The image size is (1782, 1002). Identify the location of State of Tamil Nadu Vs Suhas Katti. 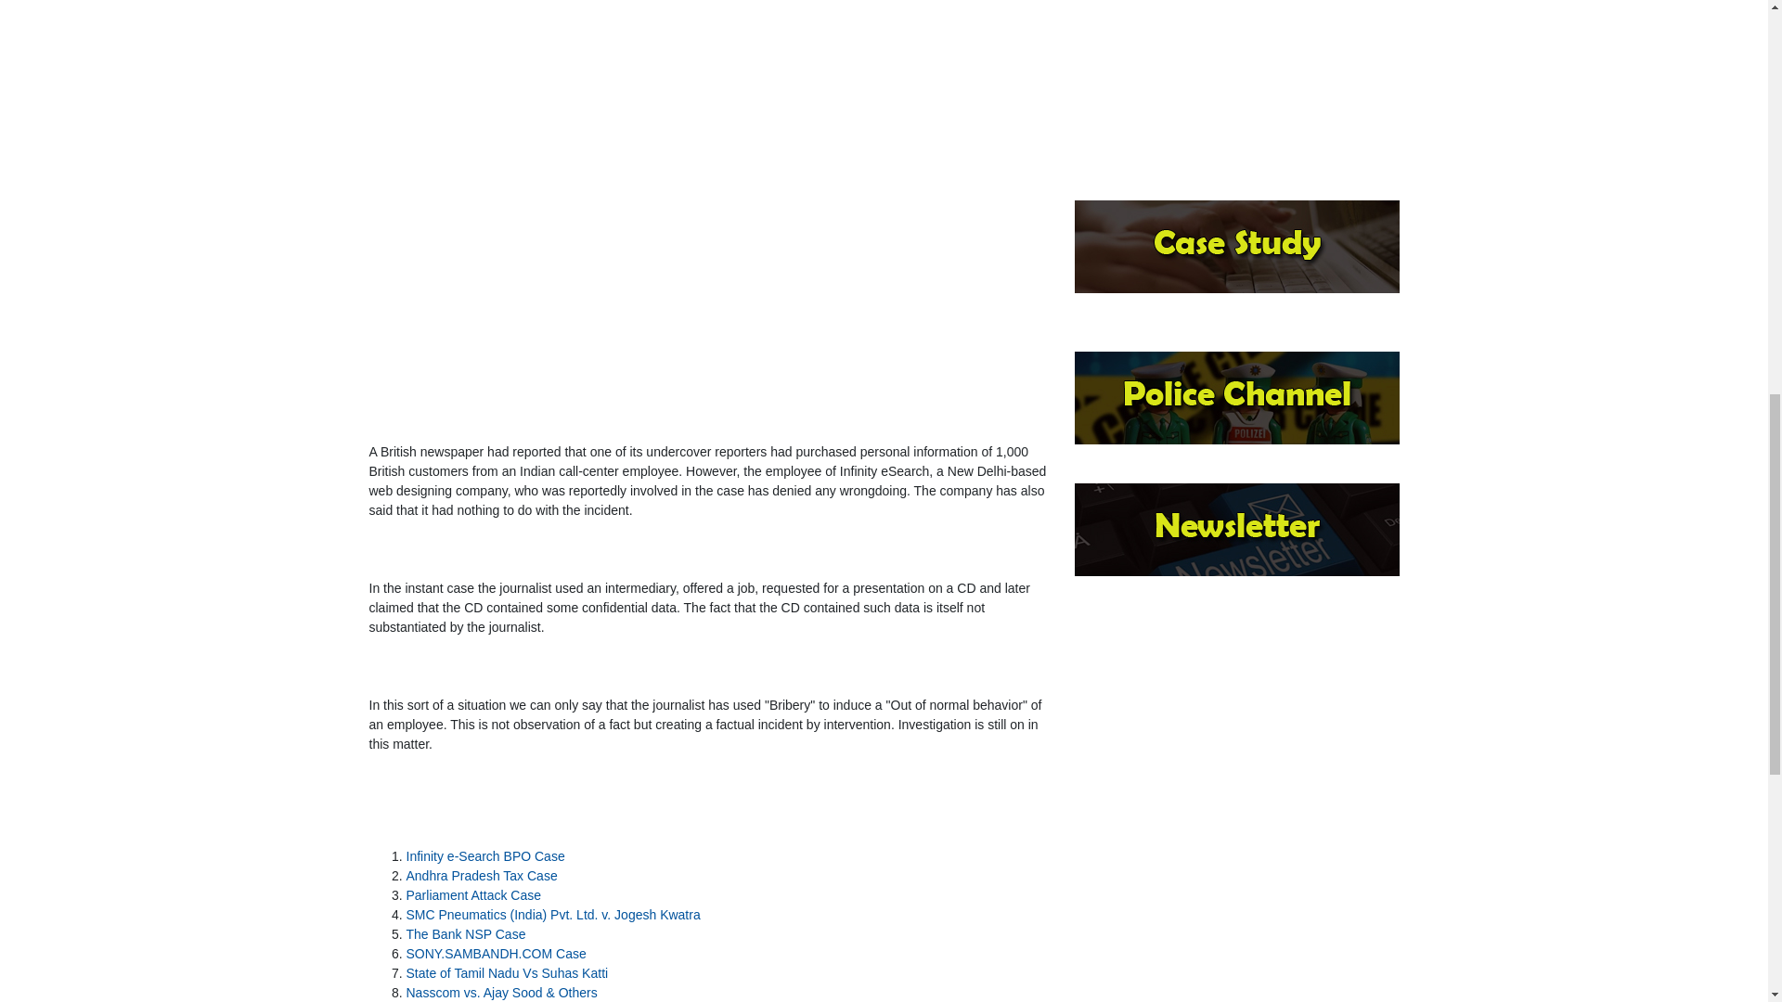
(507, 973).